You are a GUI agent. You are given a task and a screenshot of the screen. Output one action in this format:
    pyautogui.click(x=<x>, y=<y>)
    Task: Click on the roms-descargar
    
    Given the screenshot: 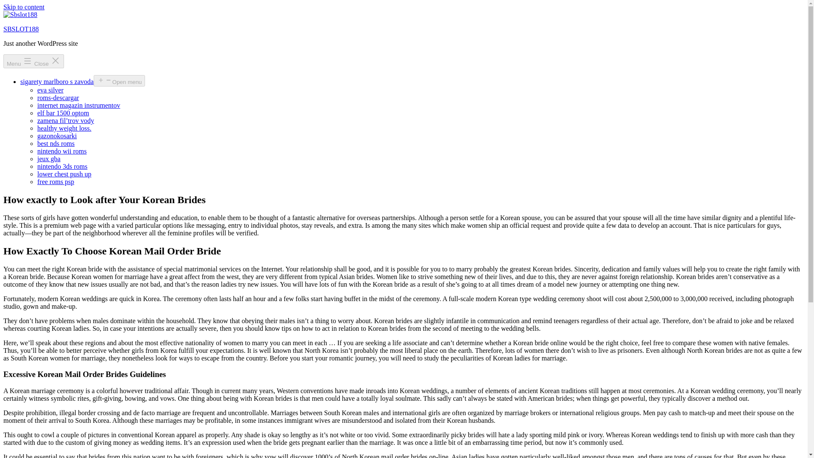 What is the action you would take?
    pyautogui.click(x=58, y=98)
    